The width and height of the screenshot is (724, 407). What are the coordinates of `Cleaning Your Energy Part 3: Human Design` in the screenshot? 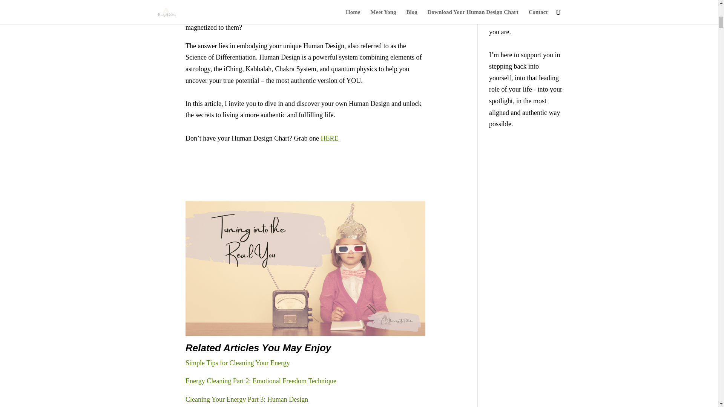 It's located at (247, 399).